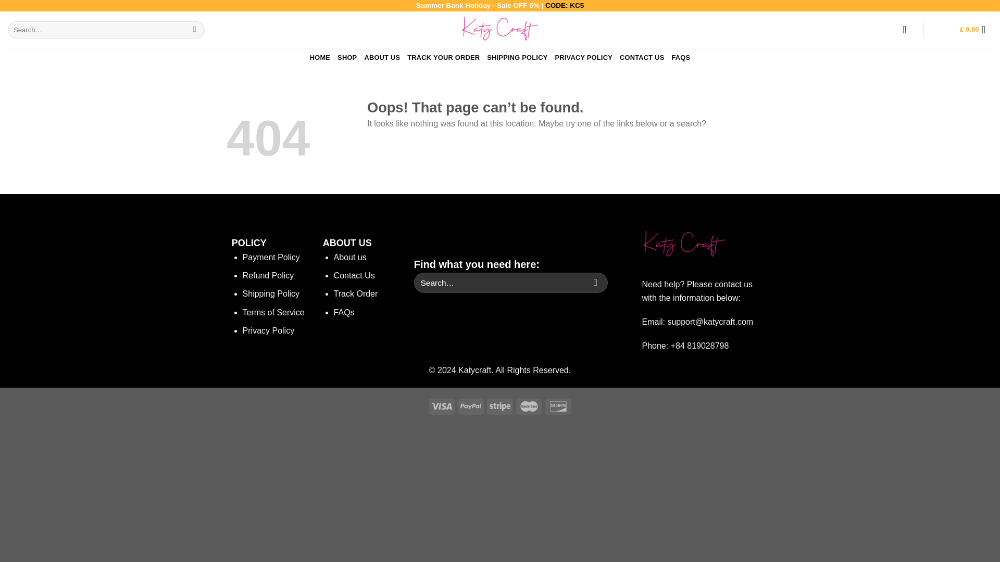 This screenshot has width=1000, height=562. What do you see at coordinates (269, 330) in the screenshot?
I see `Privacy Policy` at bounding box center [269, 330].